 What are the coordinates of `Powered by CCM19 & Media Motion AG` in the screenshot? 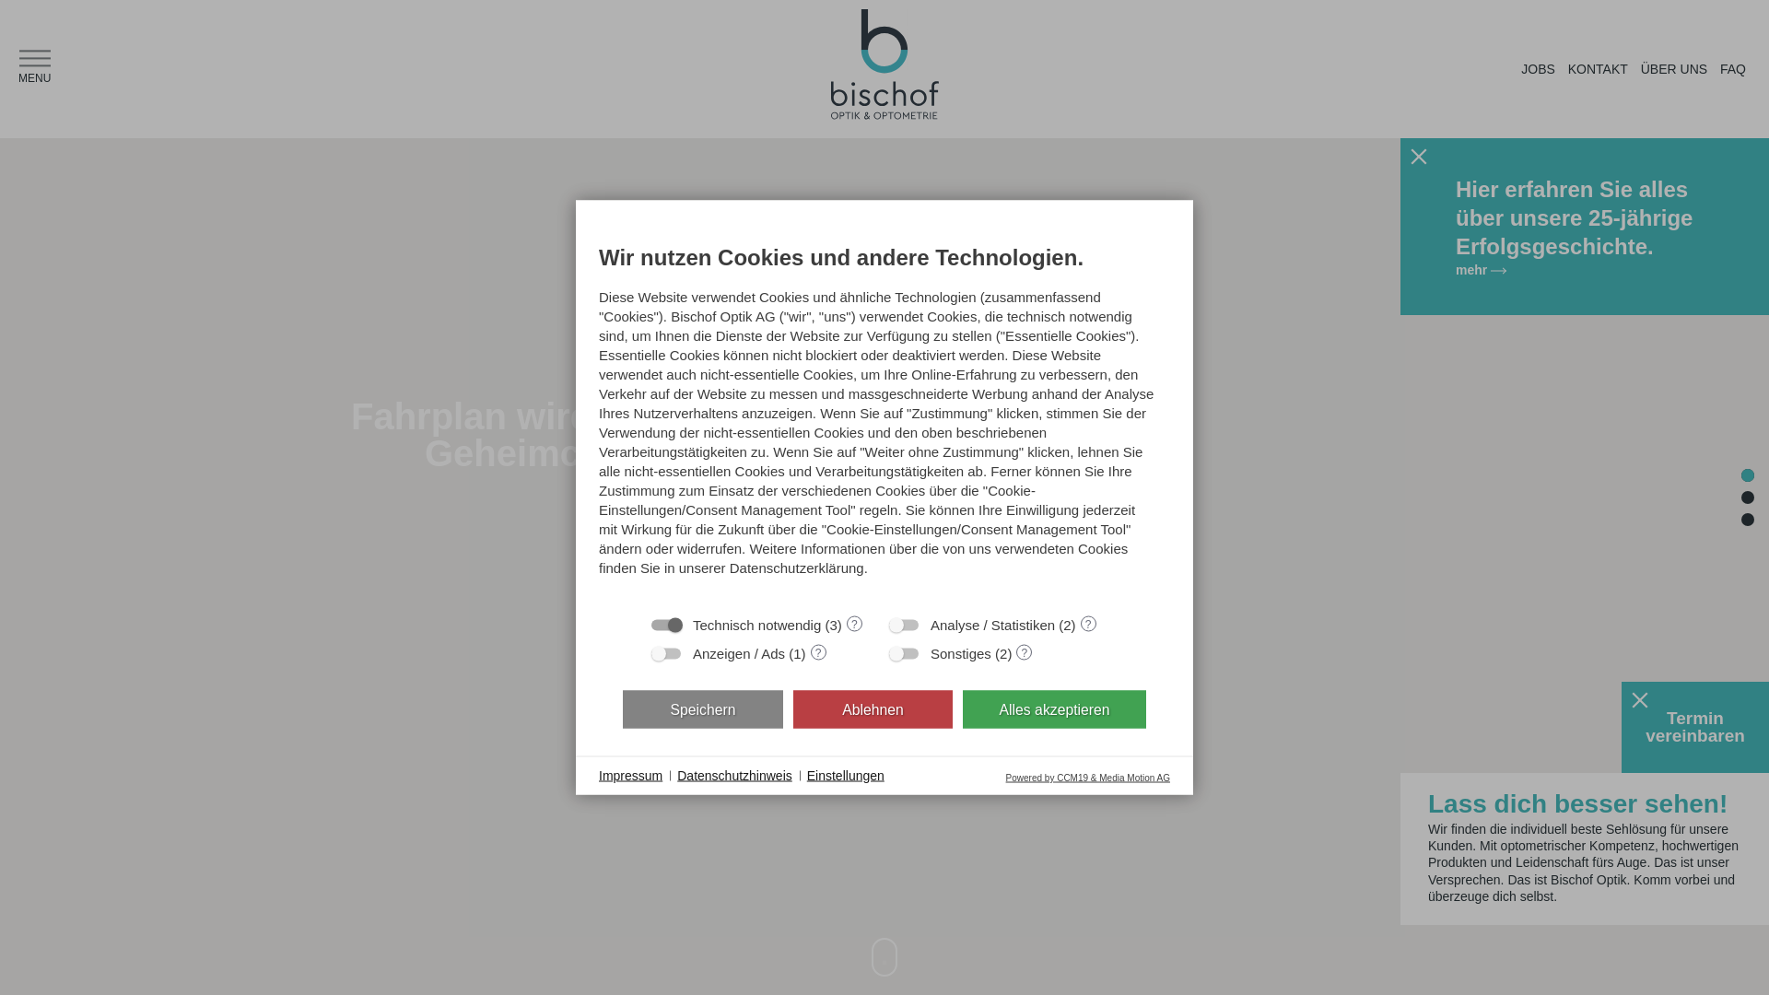 It's located at (1088, 778).